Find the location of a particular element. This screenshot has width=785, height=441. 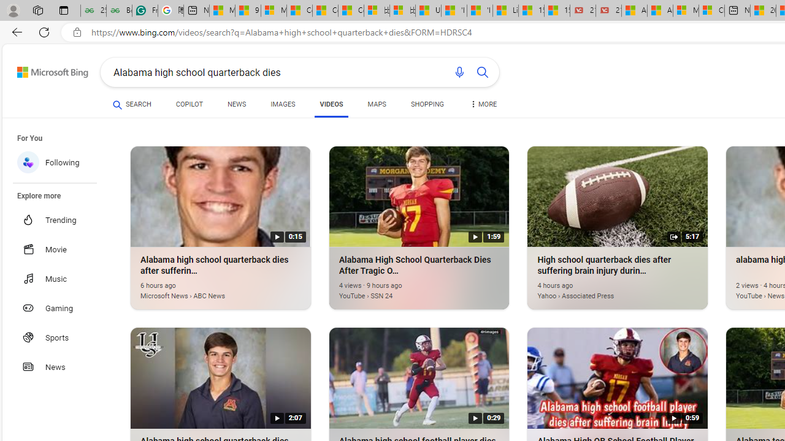

NEWS is located at coordinates (237, 104).